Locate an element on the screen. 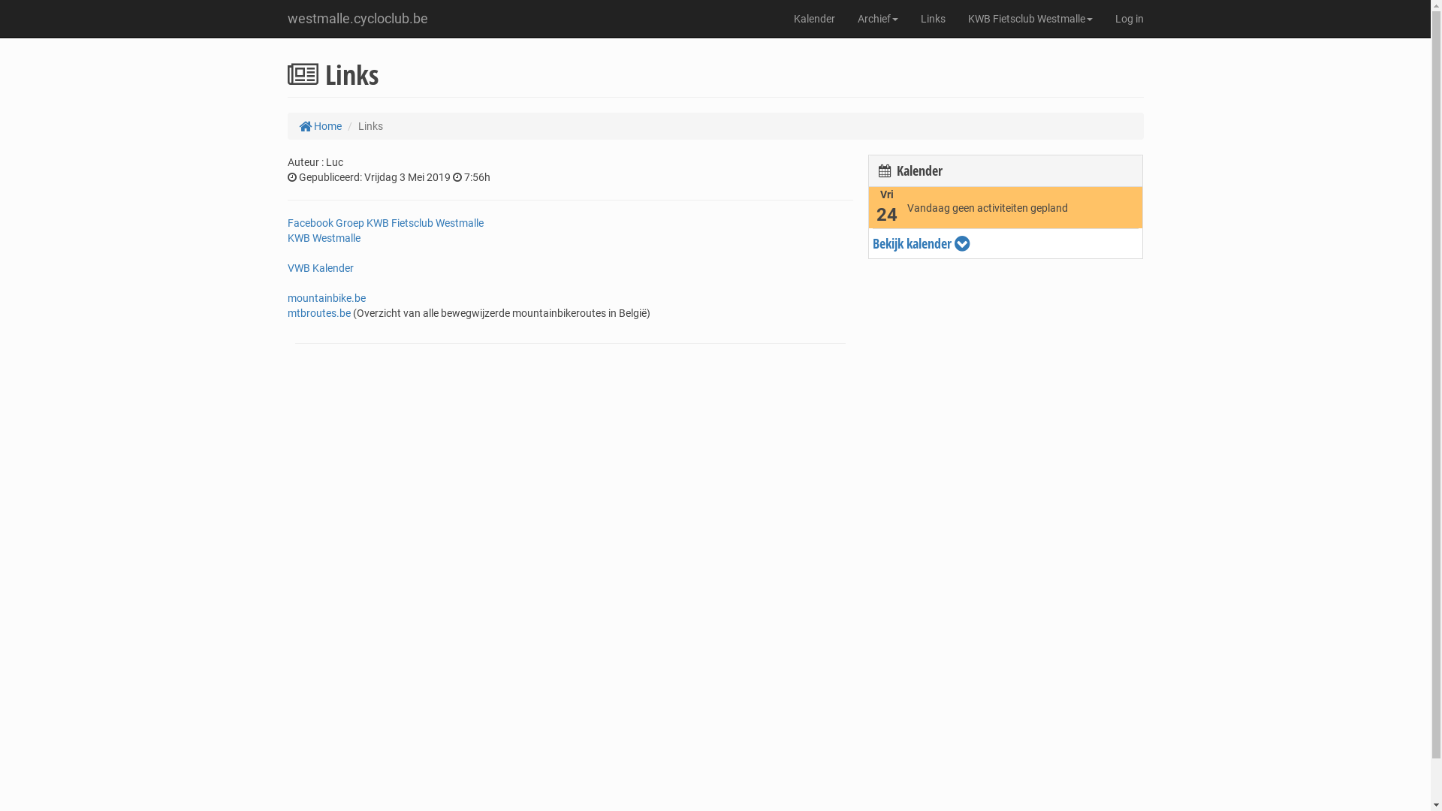 This screenshot has height=811, width=1442. KWB Westmalle is located at coordinates (323, 238).